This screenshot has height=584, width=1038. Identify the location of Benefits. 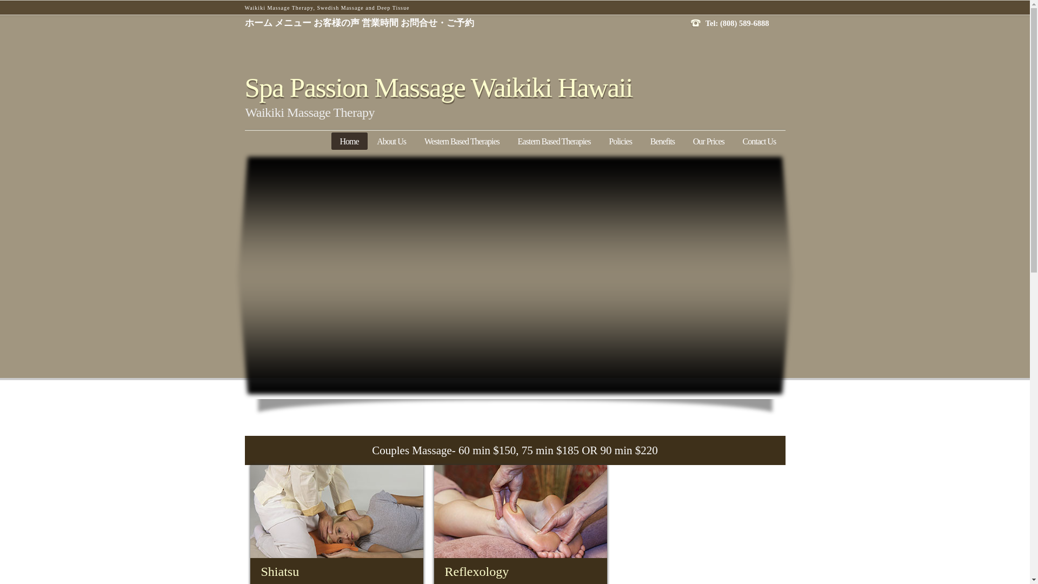
(663, 141).